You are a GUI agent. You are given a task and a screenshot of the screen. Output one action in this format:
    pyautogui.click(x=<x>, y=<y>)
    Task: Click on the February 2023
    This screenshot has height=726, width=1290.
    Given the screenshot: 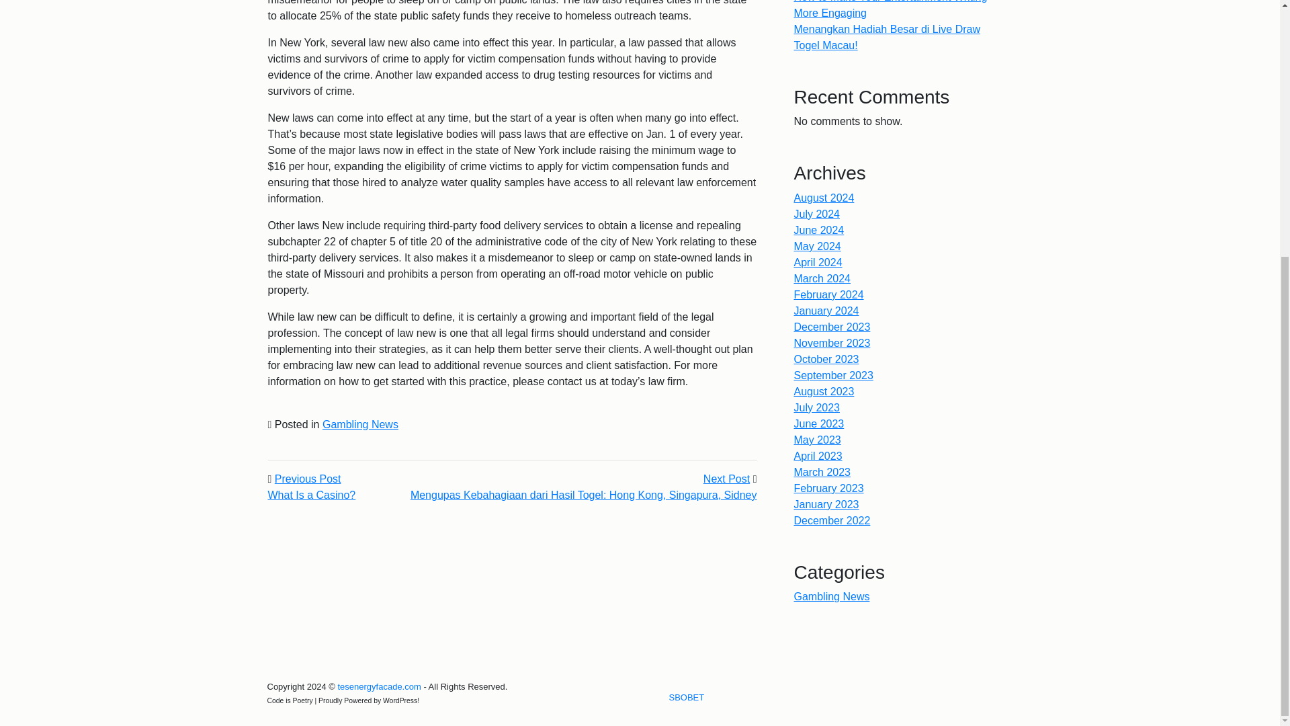 What is the action you would take?
    pyautogui.click(x=726, y=543)
    